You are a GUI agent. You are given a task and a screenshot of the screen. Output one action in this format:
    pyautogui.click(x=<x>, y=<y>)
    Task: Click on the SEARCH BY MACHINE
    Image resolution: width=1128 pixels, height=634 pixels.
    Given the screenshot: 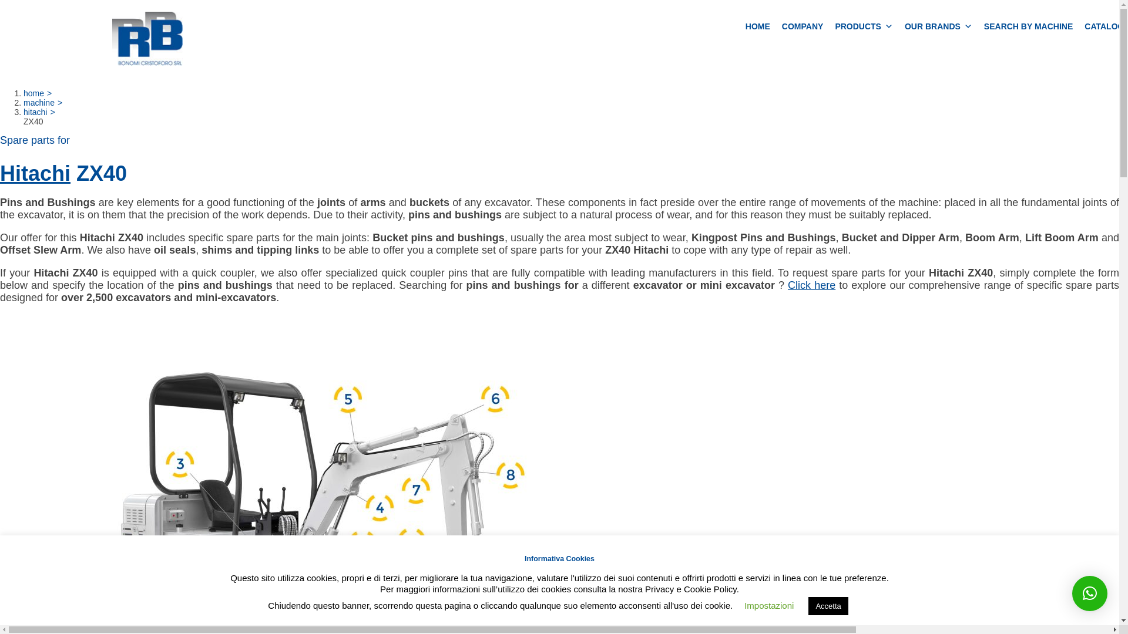 What is the action you would take?
    pyautogui.click(x=1028, y=26)
    